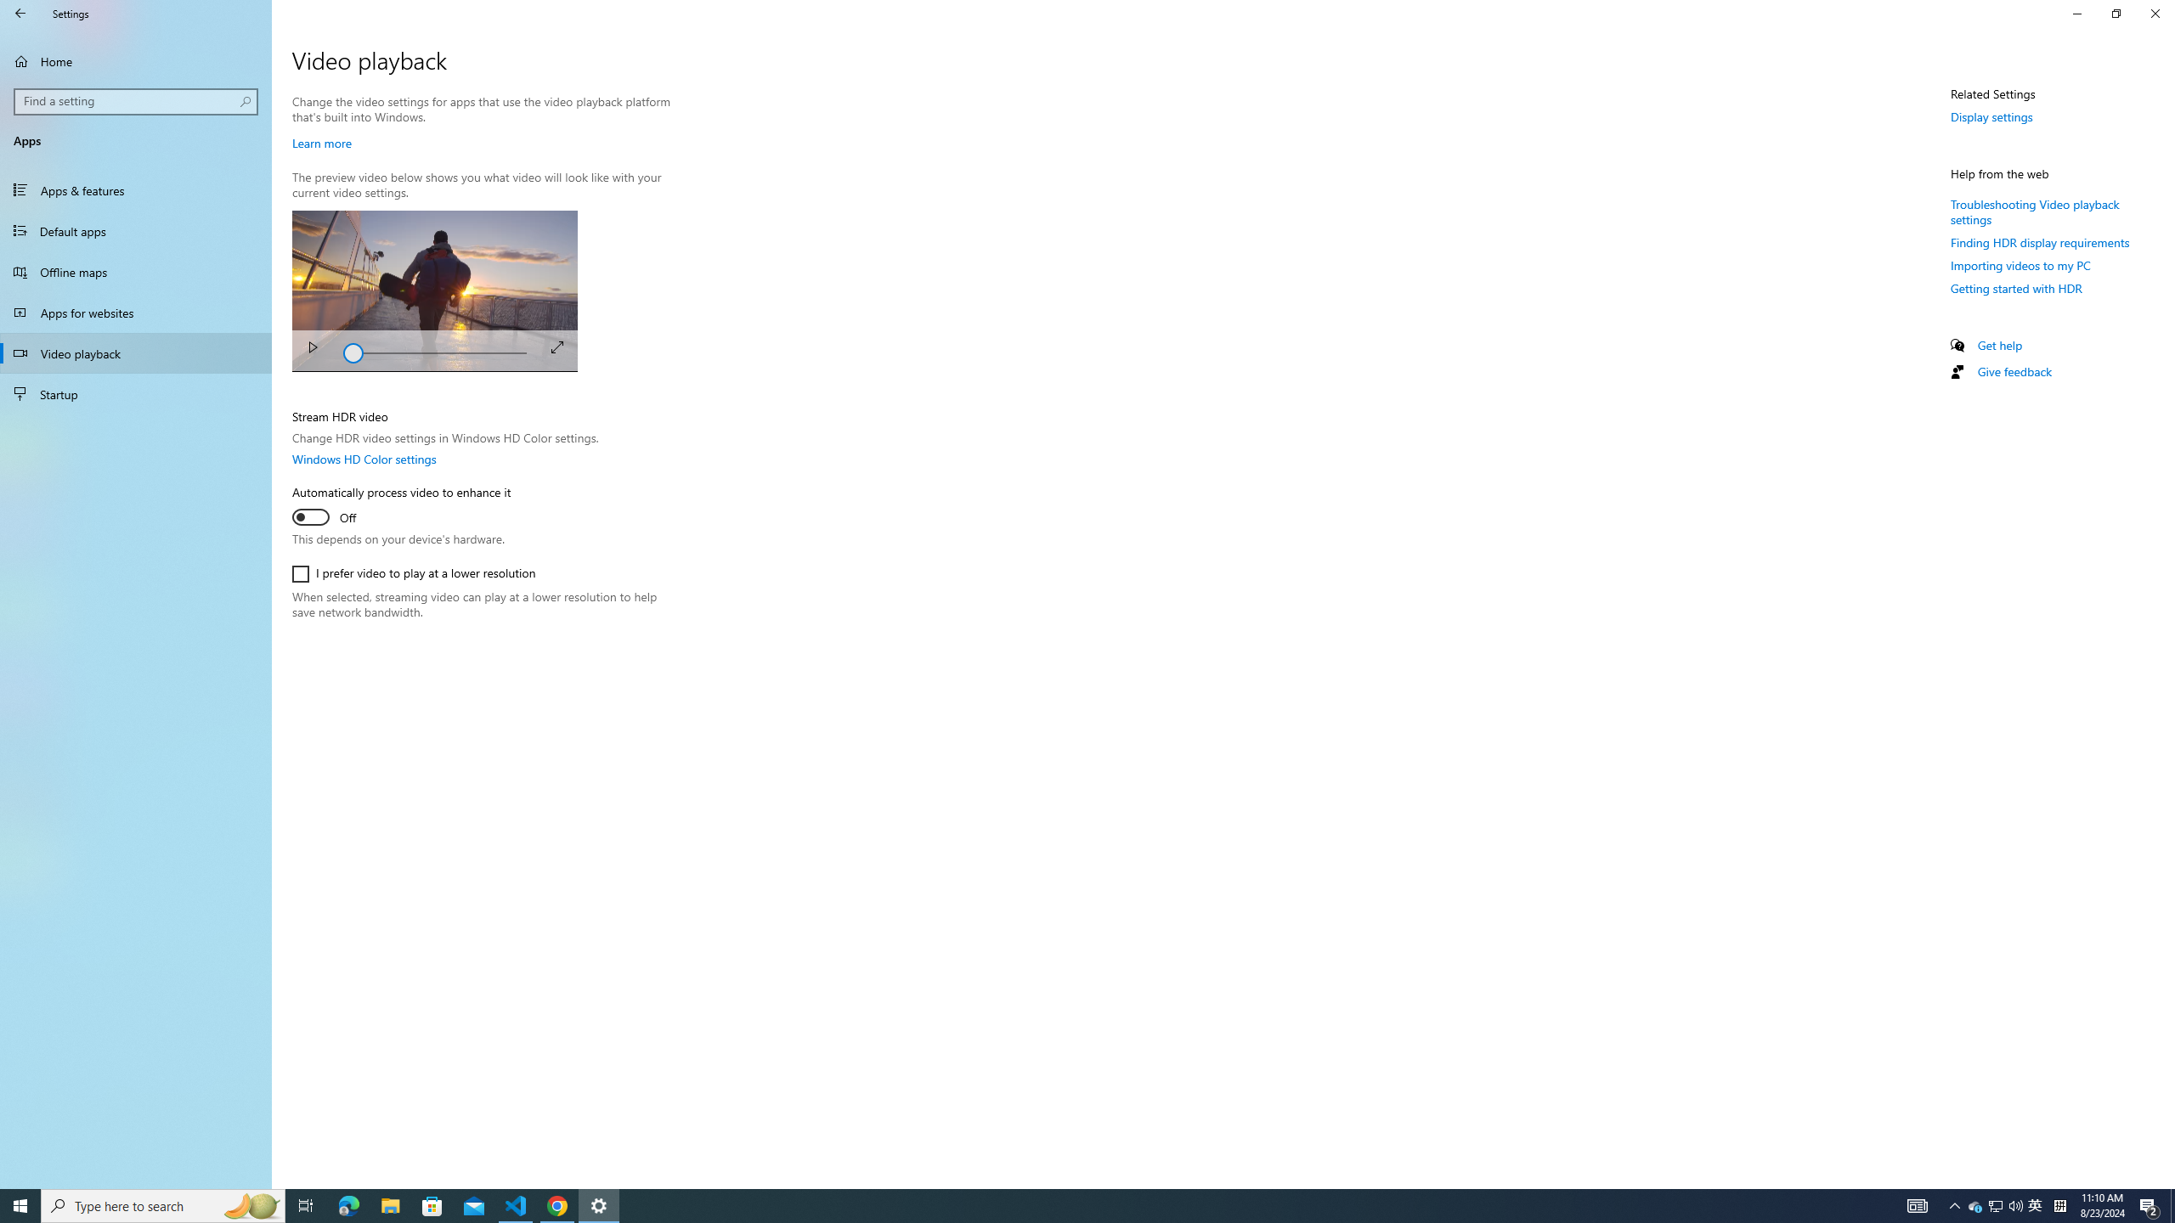 The width and height of the screenshot is (2175, 1223). What do you see at coordinates (136, 313) in the screenshot?
I see `Apps for websites` at bounding box center [136, 313].